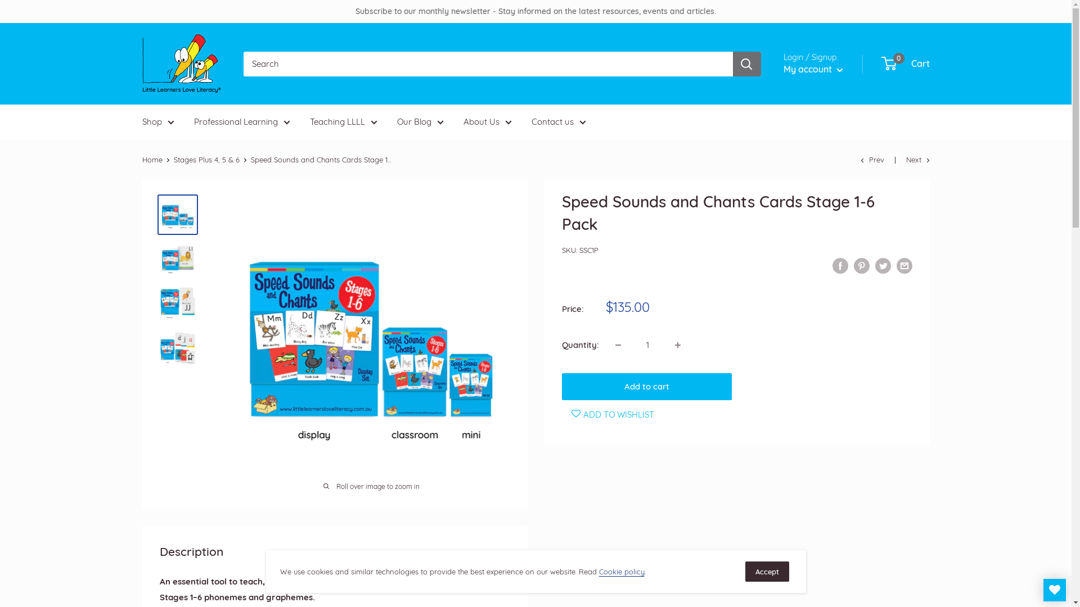 This screenshot has width=1080, height=607. I want to click on Professional Learning, so click(242, 122).